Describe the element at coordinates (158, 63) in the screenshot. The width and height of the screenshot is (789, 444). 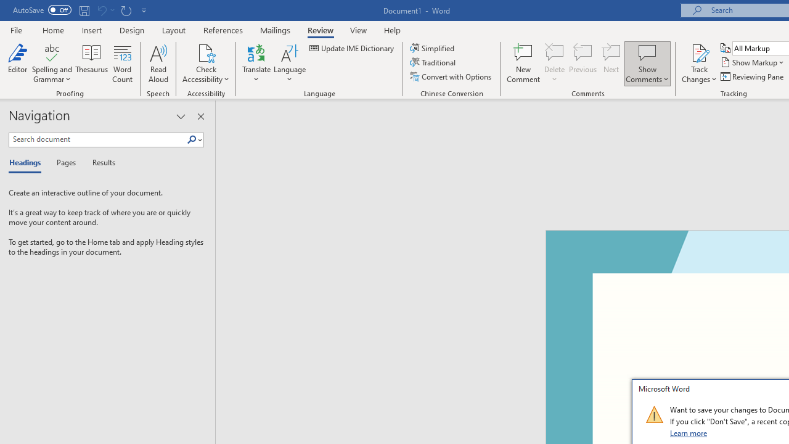
I see `Read Aloud` at that location.